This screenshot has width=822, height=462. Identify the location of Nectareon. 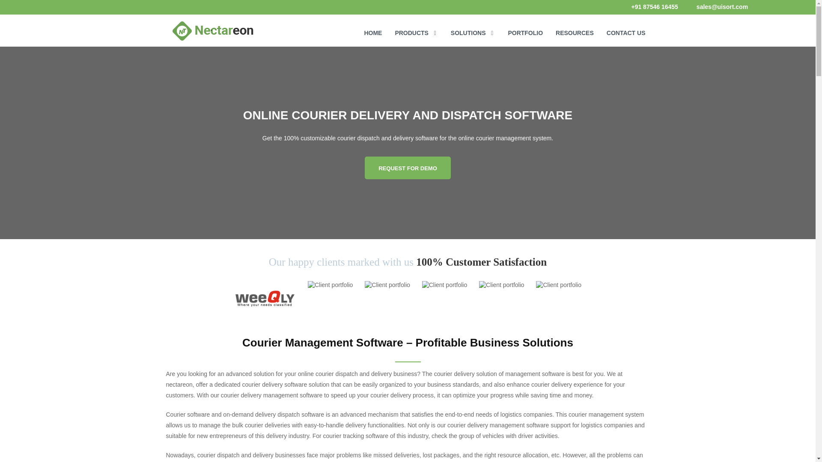
(212, 32).